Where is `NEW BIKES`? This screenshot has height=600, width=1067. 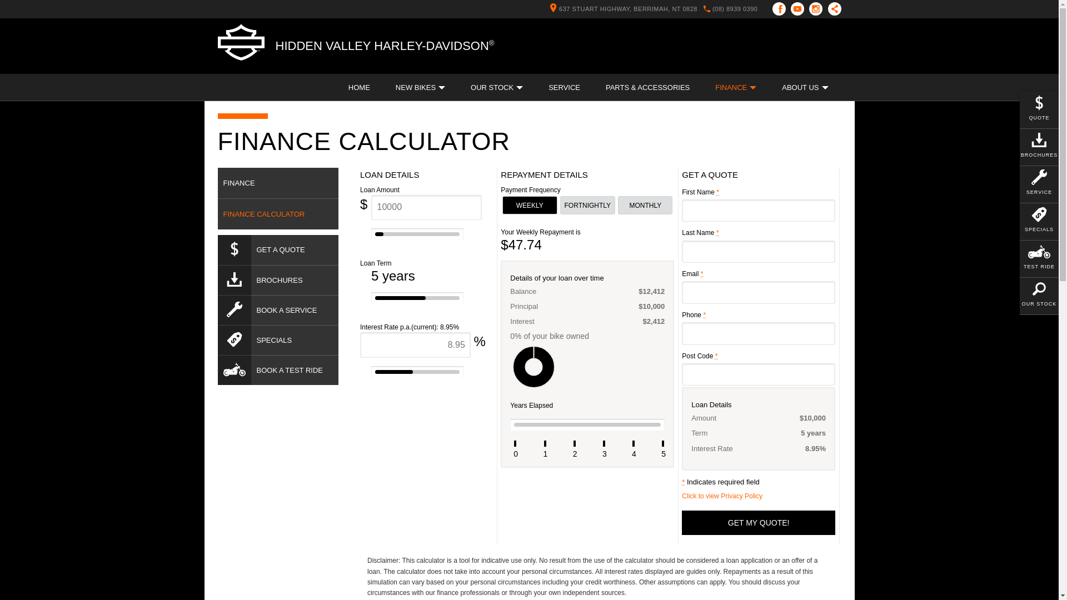 NEW BIKES is located at coordinates (420, 88).